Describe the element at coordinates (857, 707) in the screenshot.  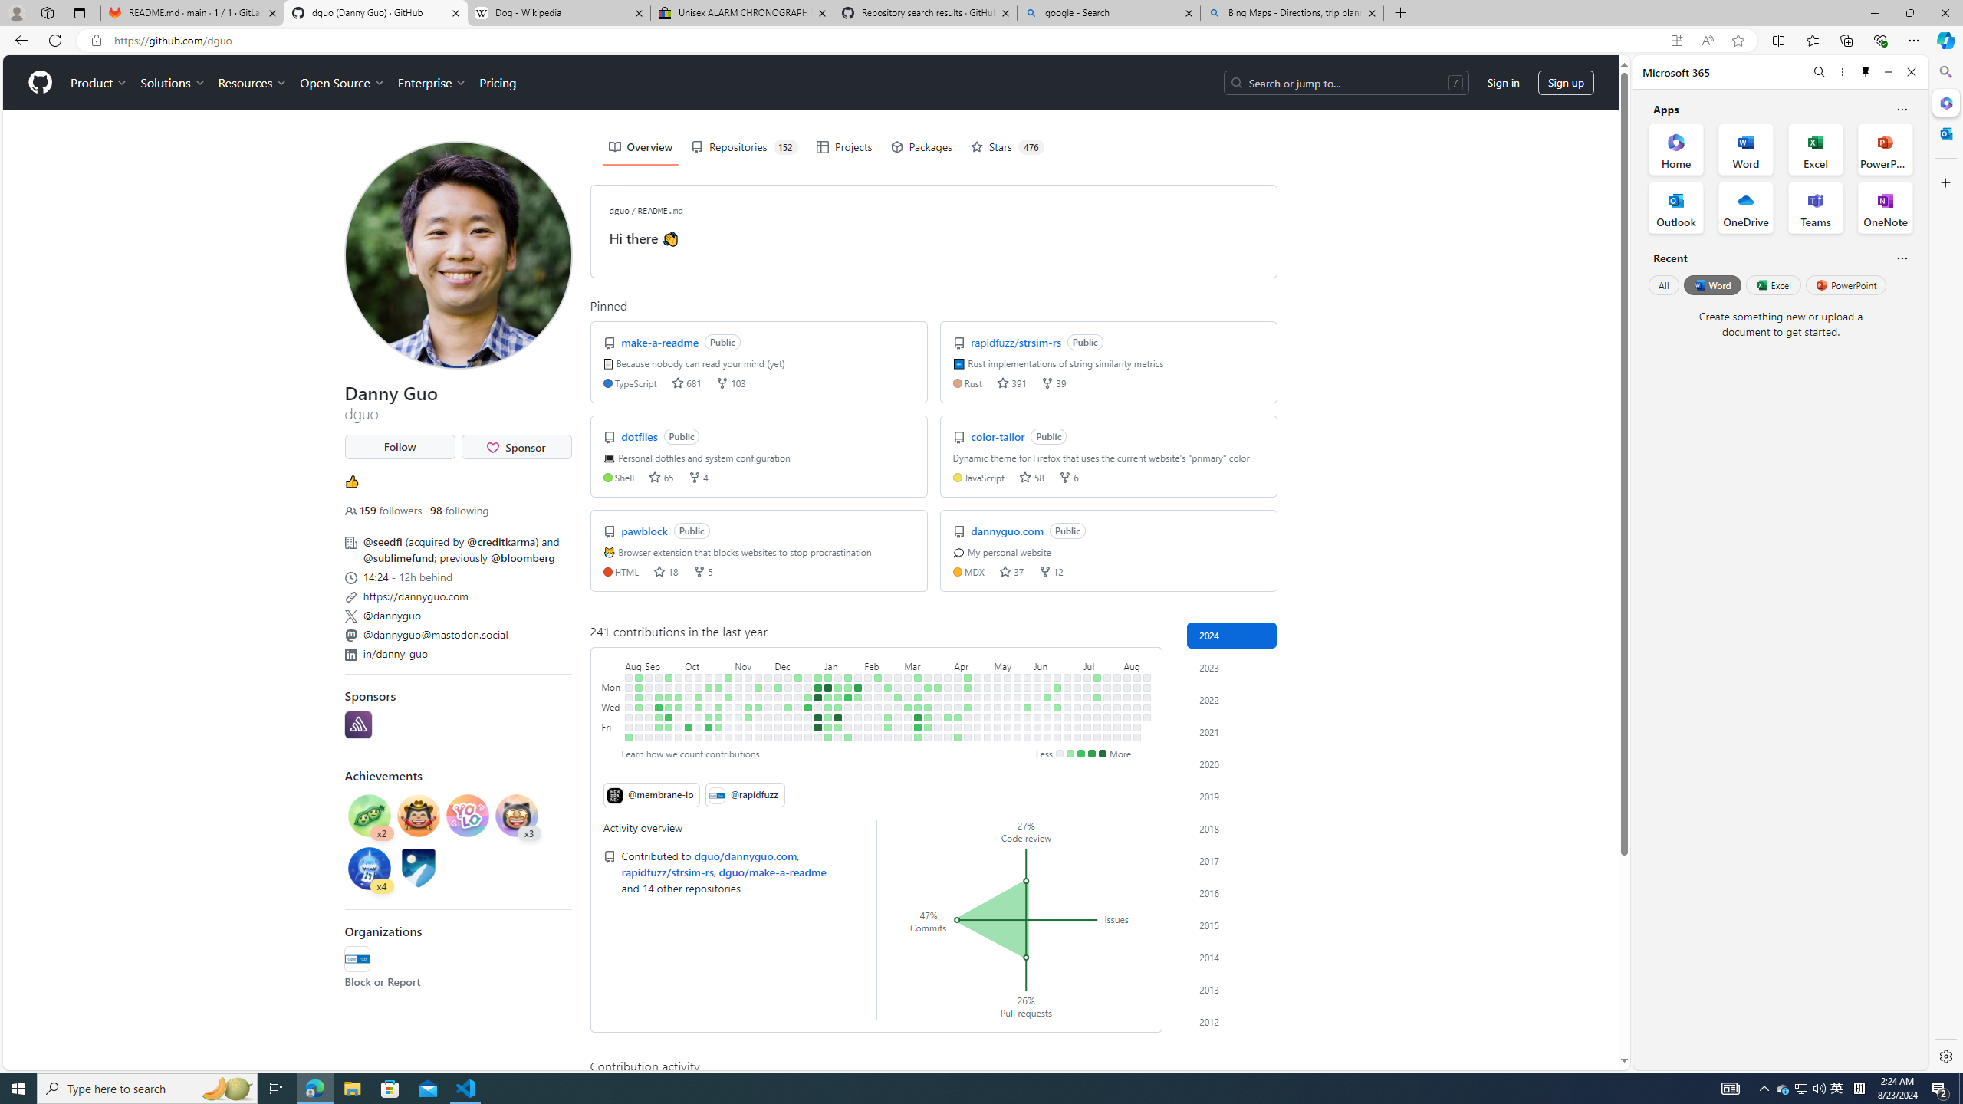
I see `No contributions on January 31st.` at that location.